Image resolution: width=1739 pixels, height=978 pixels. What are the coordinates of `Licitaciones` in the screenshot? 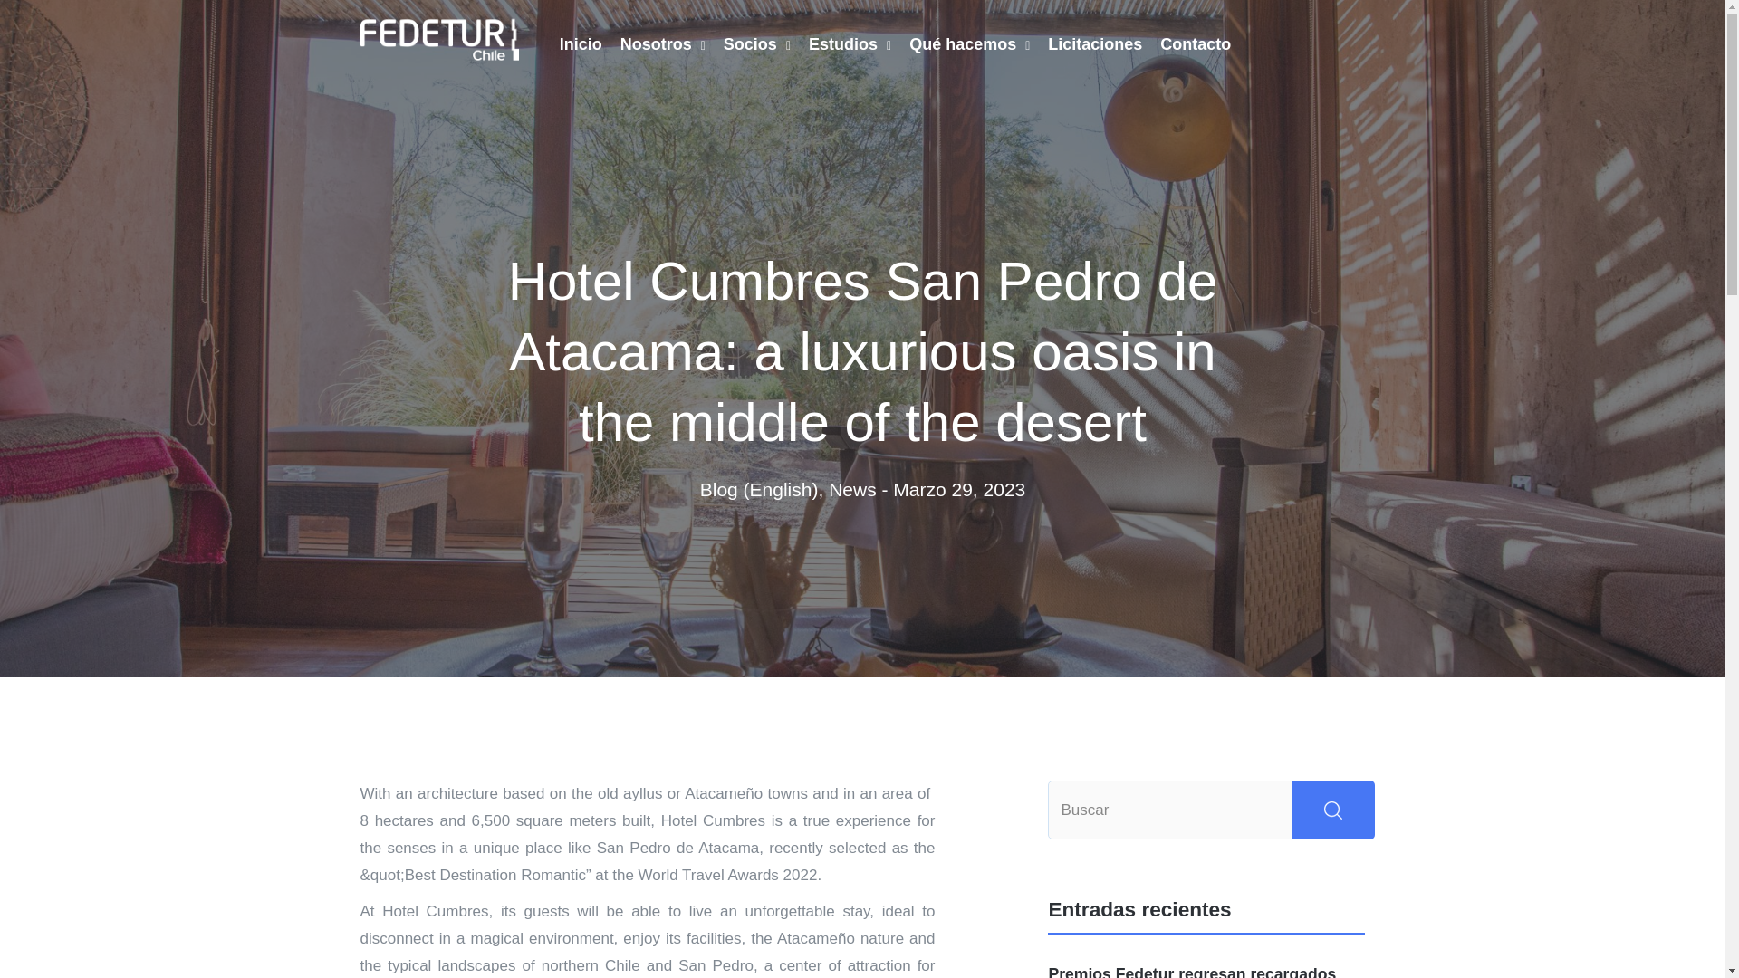 It's located at (1085, 44).